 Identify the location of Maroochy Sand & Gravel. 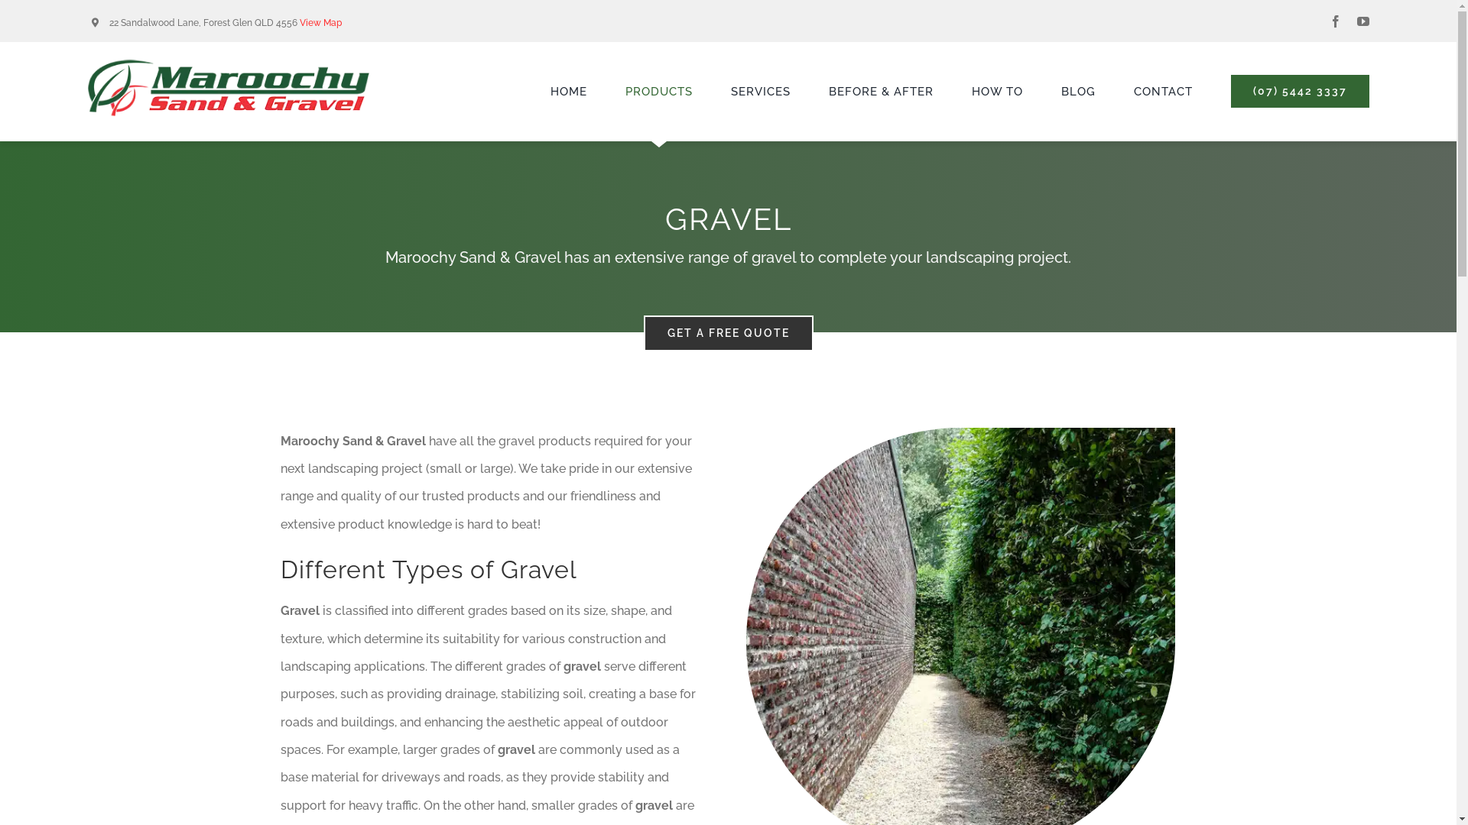
(228, 64).